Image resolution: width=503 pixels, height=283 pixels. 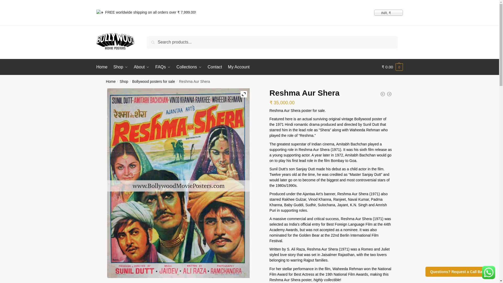 I want to click on Search, so click(x=155, y=40).